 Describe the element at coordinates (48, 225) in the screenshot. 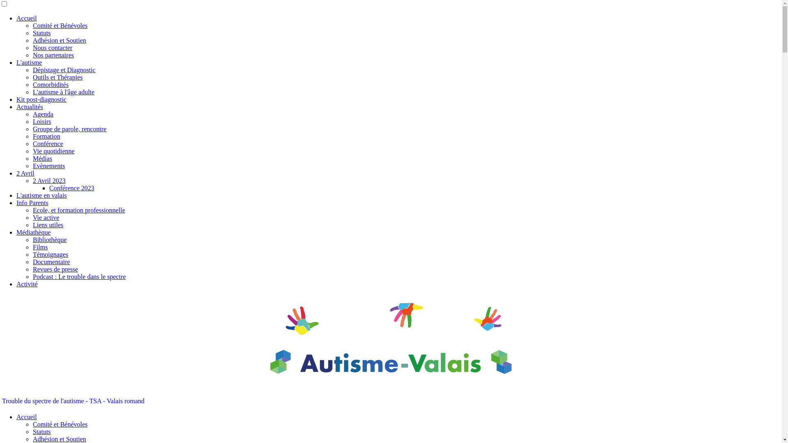

I see `Liens utiles` at that location.